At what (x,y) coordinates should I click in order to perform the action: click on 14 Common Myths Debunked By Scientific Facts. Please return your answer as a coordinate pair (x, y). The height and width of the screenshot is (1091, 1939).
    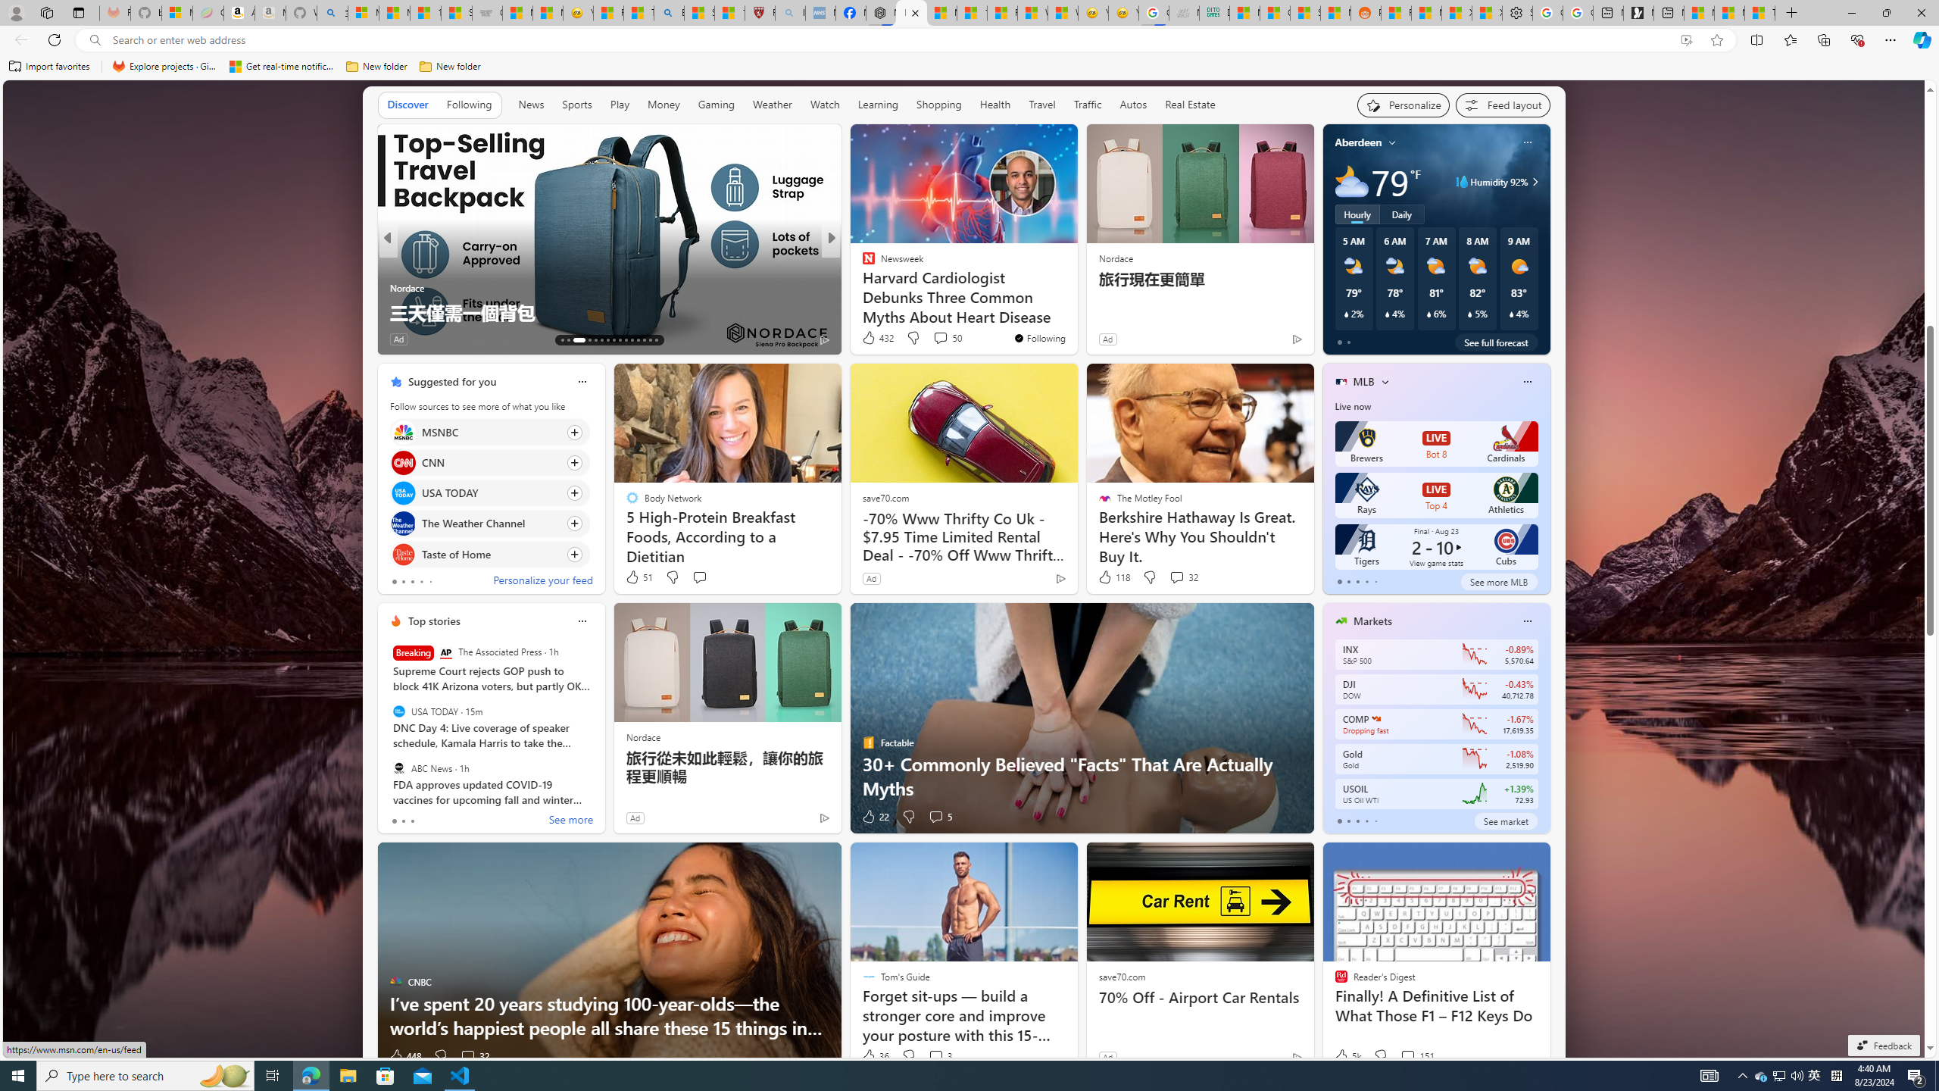
    Looking at the image, I should click on (971, 13).